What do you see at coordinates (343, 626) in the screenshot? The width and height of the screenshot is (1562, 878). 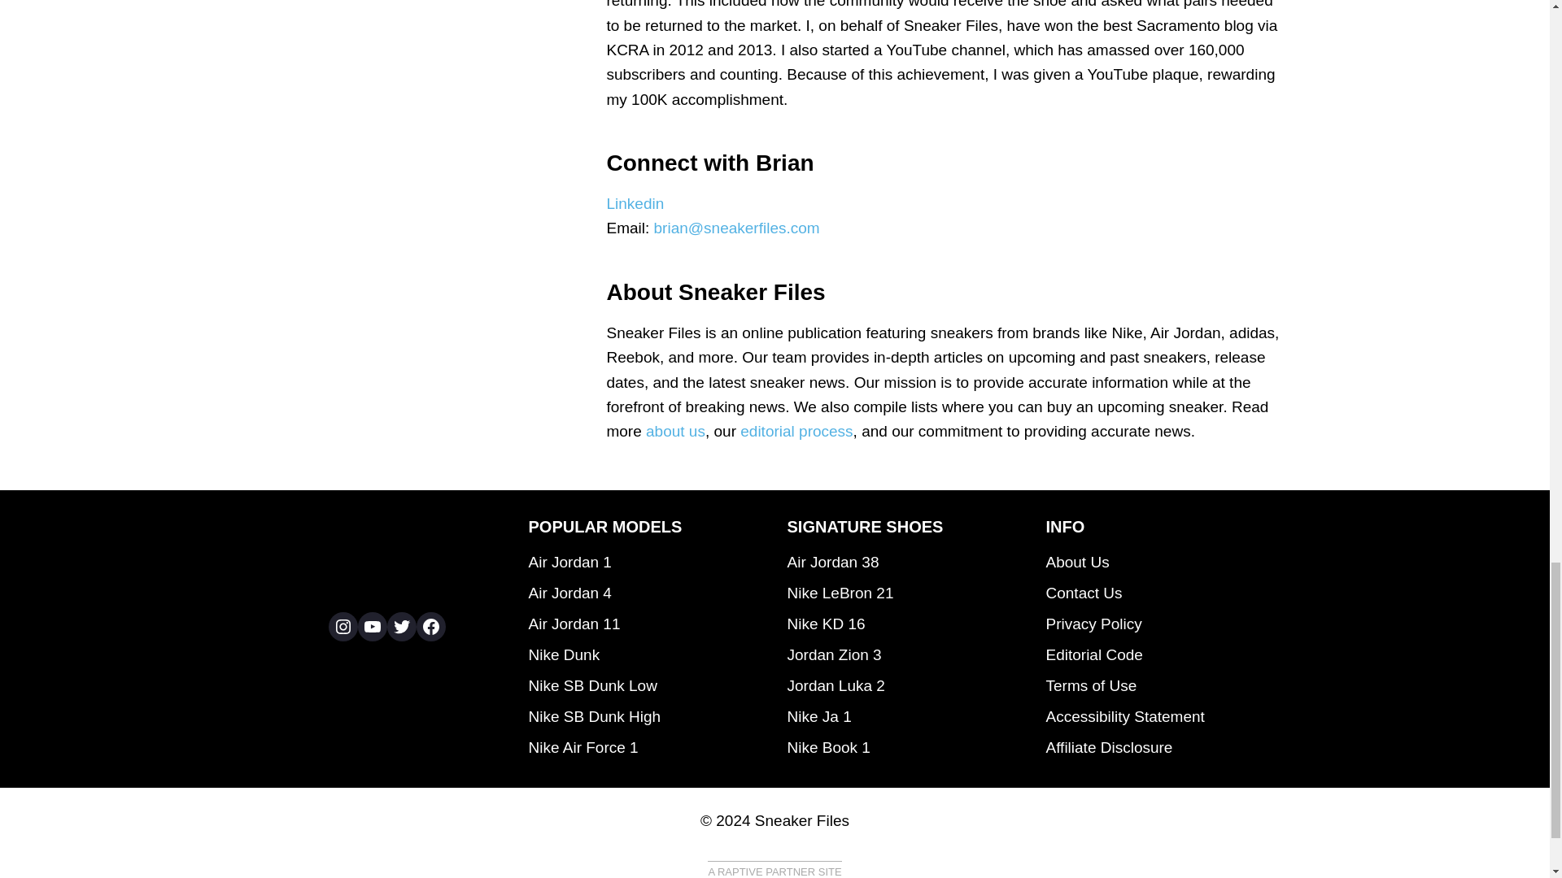 I see `Instagram` at bounding box center [343, 626].